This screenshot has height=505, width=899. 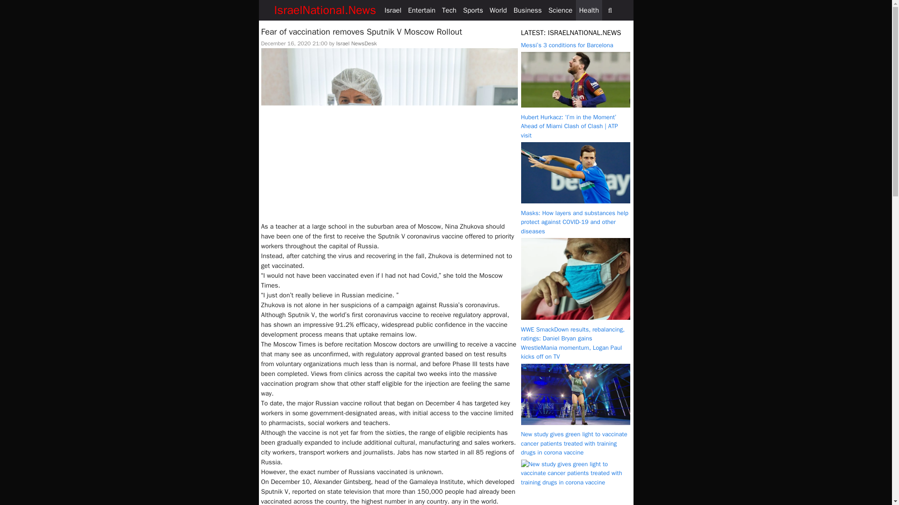 I want to click on IsraelNational.News, so click(x=325, y=10).